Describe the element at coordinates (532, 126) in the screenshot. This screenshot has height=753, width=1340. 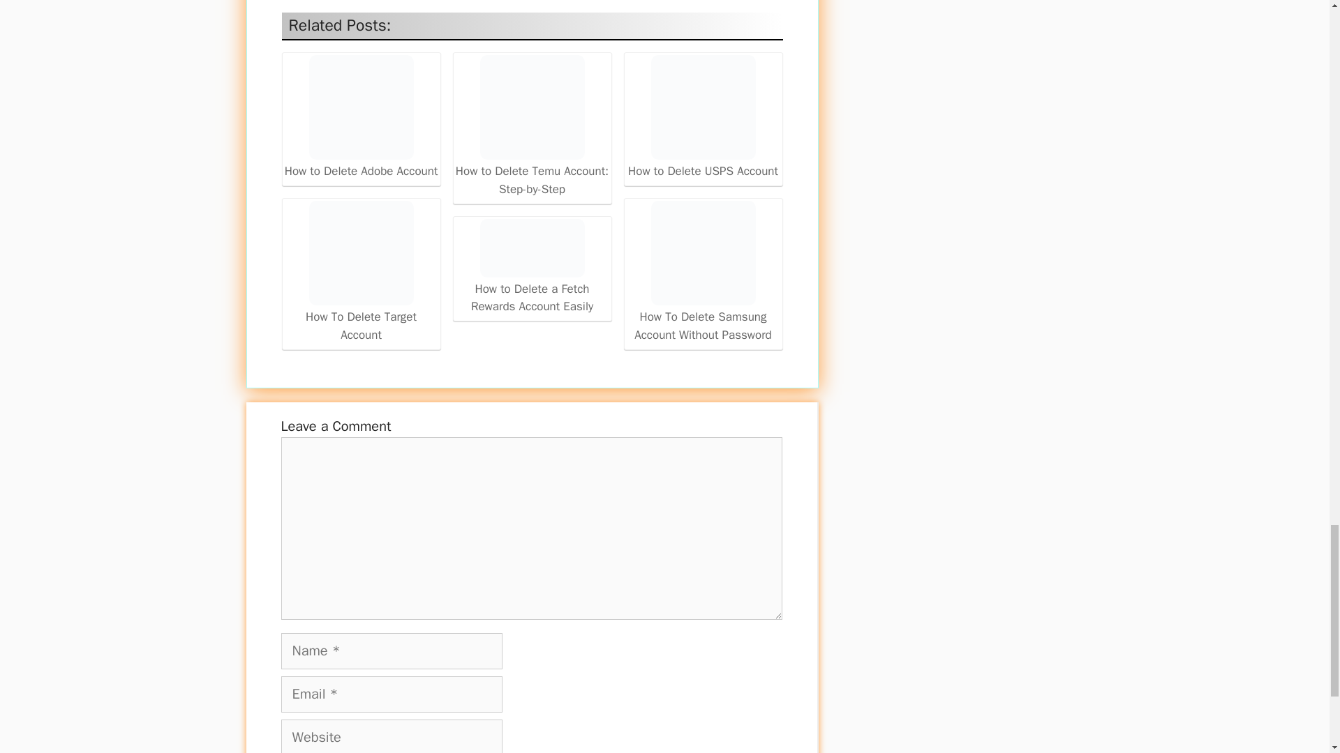
I see `How to Delete Temu Account: Step-by-Step` at that location.